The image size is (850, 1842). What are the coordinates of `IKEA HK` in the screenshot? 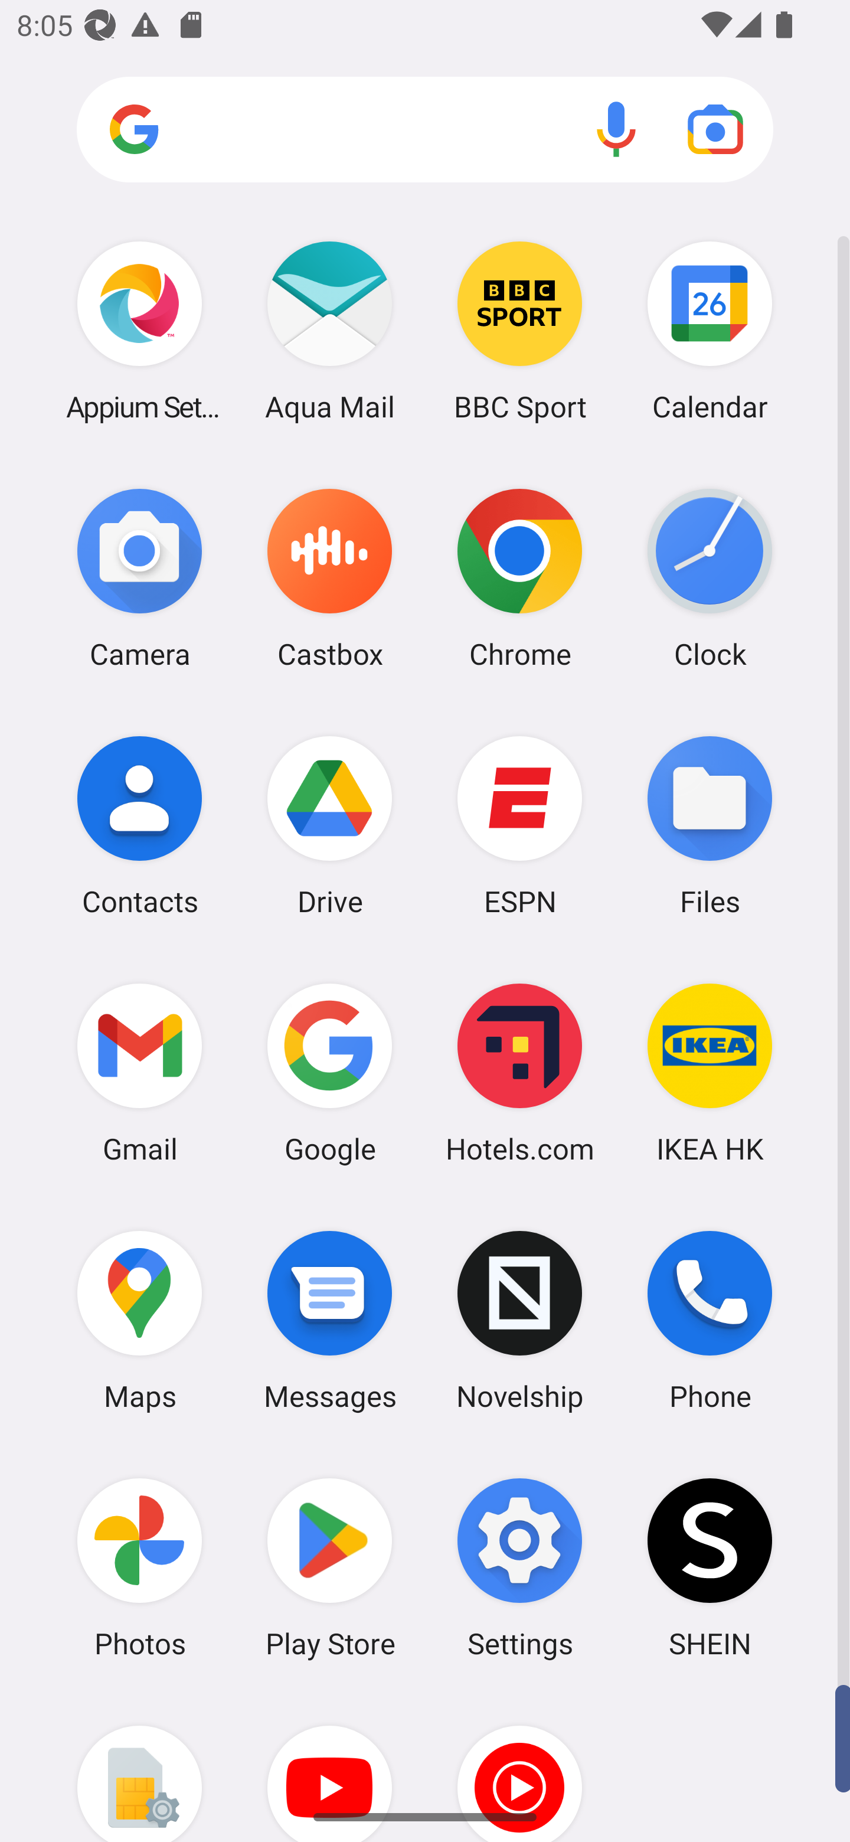 It's located at (710, 1073).